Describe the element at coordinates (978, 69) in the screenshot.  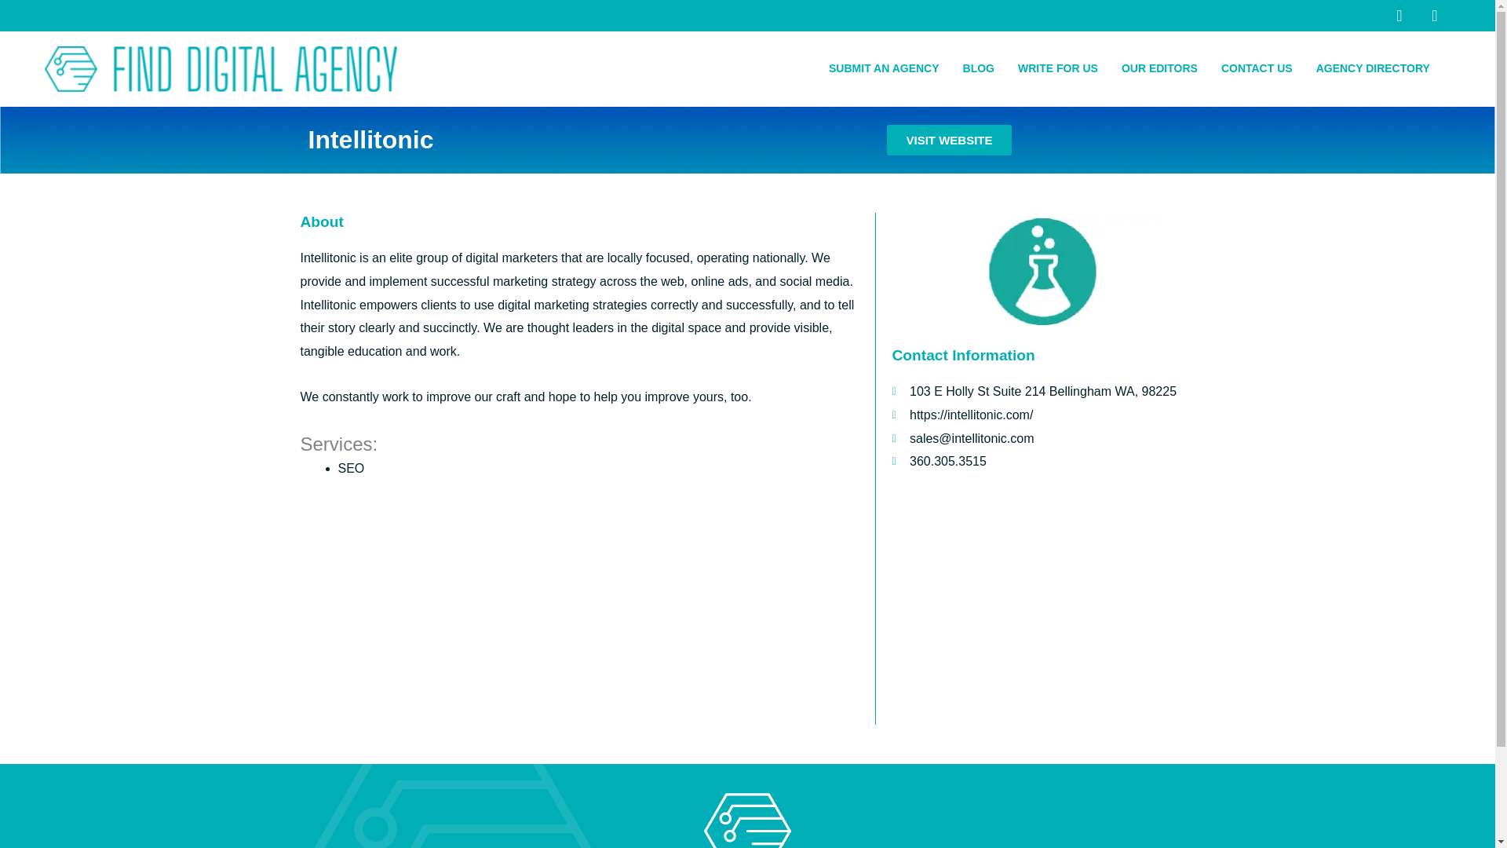
I see `BLOG` at that location.